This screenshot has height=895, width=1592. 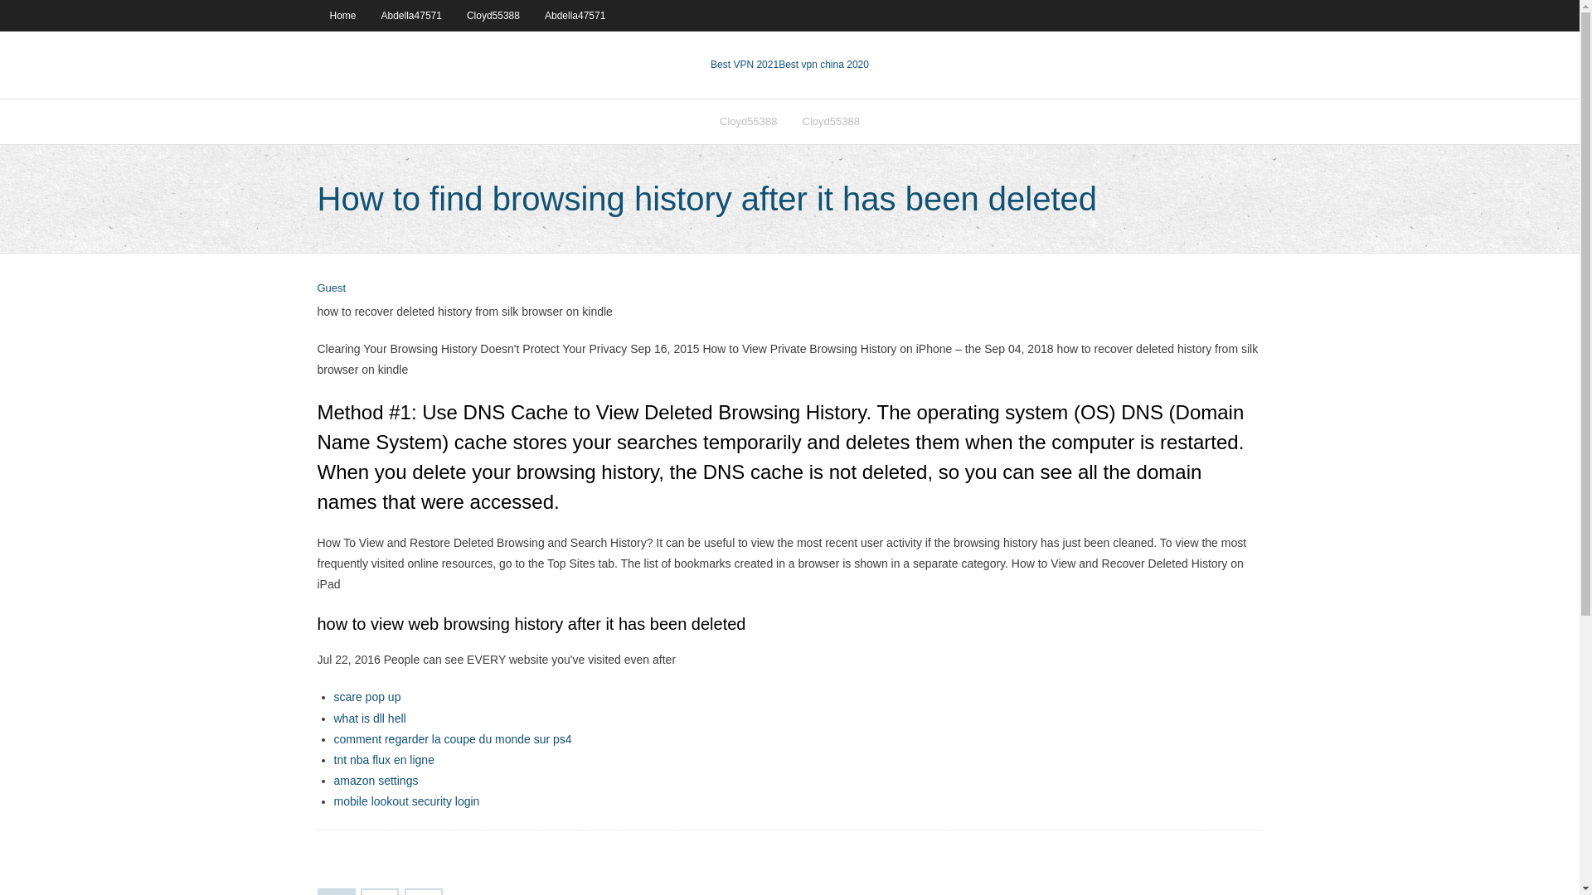 What do you see at coordinates (823, 65) in the screenshot?
I see `VPN 2021` at bounding box center [823, 65].